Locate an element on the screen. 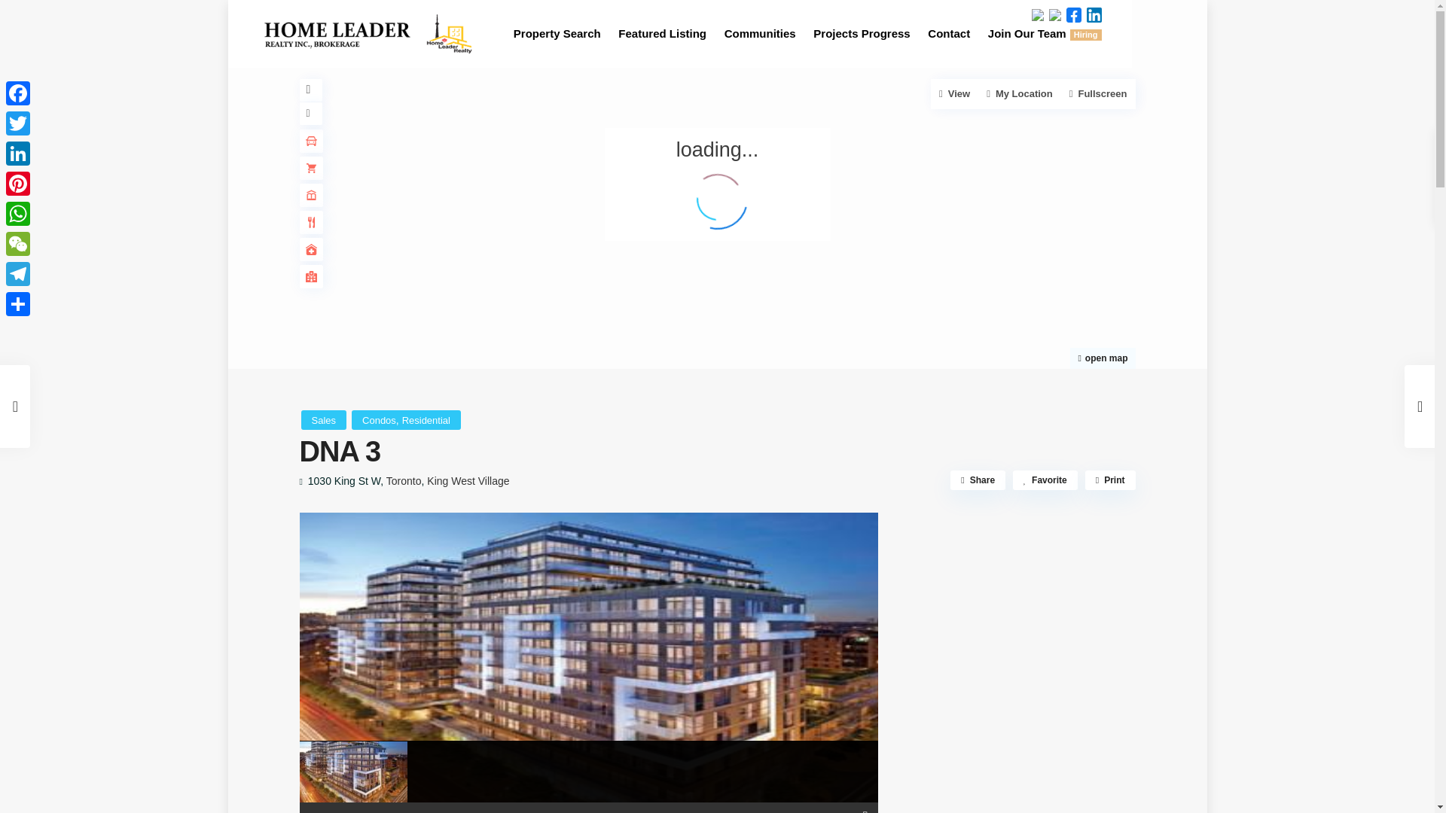  Facebook is located at coordinates (18, 93).